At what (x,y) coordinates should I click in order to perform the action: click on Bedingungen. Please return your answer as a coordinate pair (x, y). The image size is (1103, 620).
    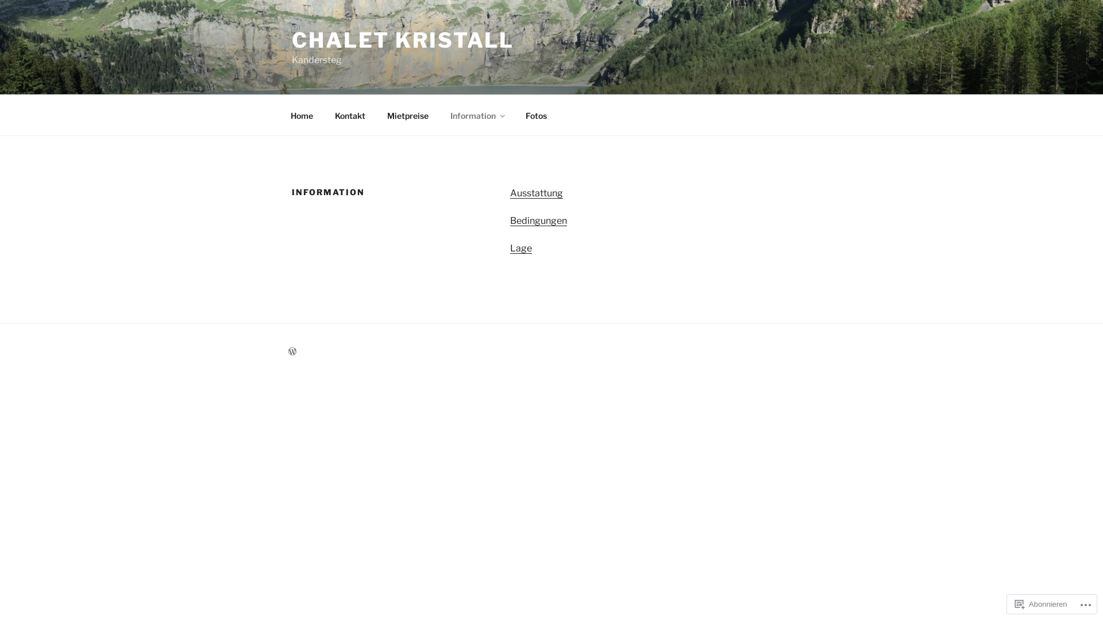
    Looking at the image, I should click on (539, 220).